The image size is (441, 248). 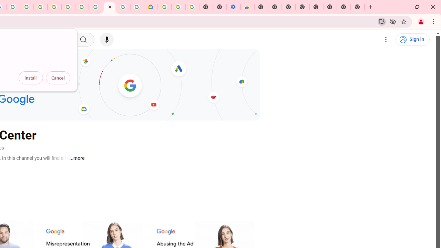 I want to click on Google Account Help, so click(x=82, y=7).